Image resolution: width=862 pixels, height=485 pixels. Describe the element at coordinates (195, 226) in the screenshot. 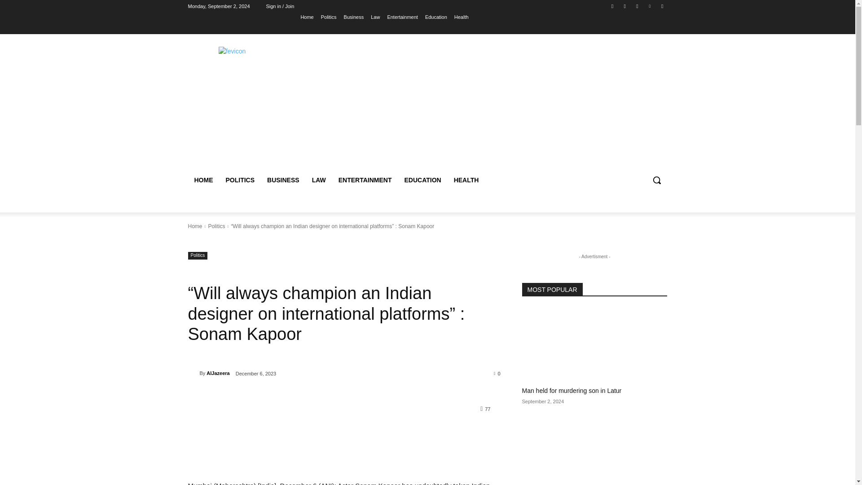

I see `Home` at that location.